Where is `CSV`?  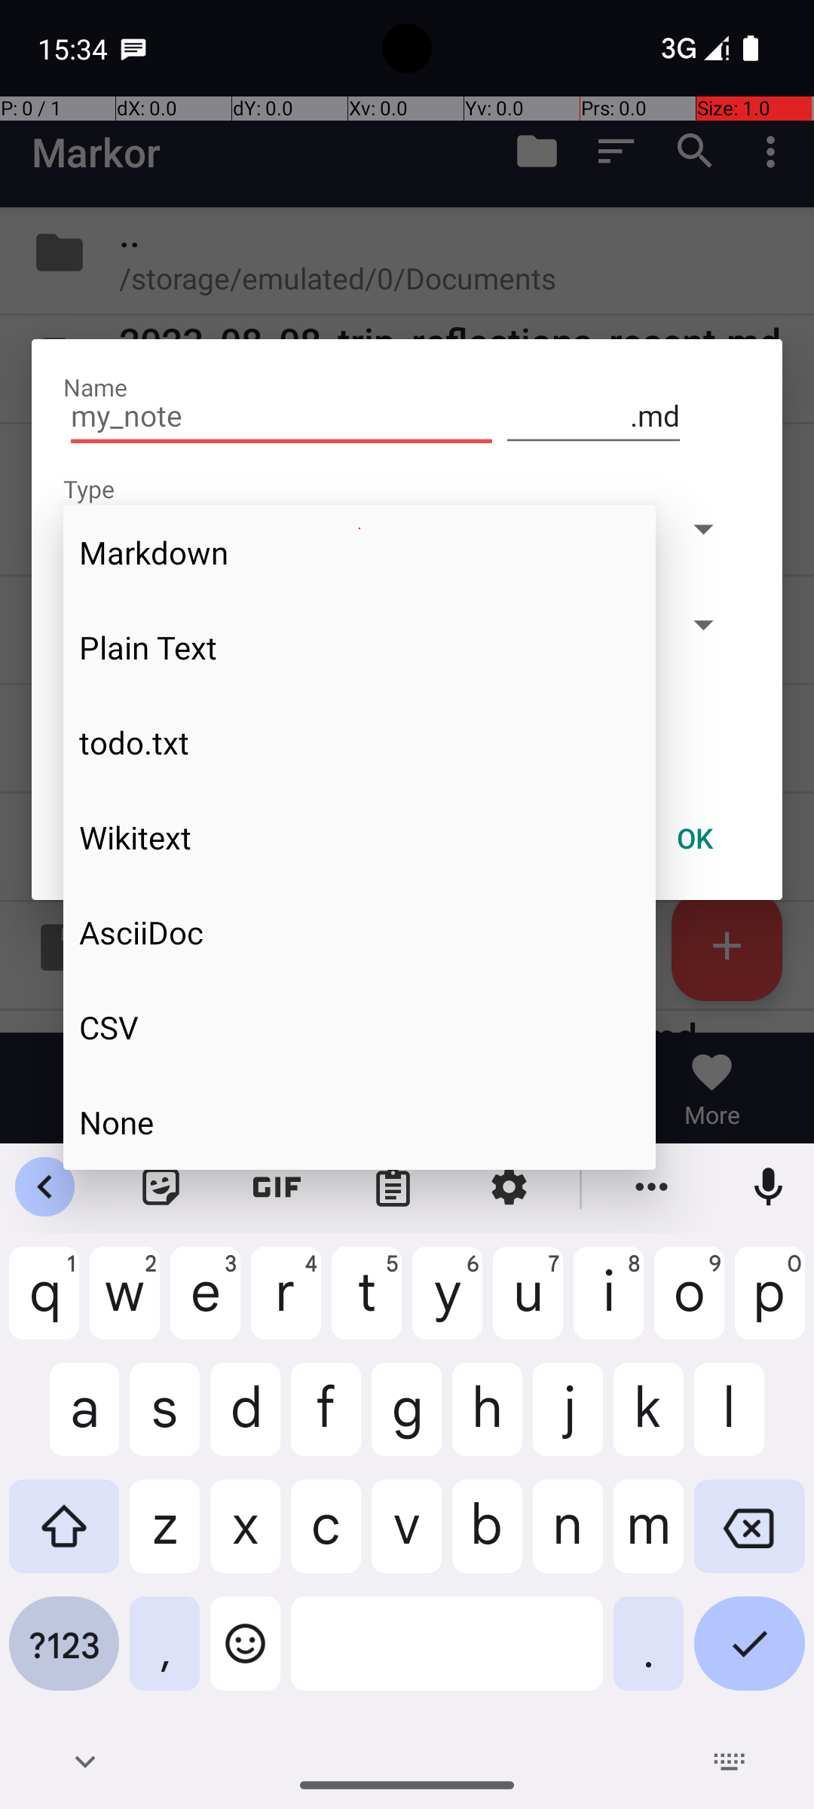 CSV is located at coordinates (360, 1027).